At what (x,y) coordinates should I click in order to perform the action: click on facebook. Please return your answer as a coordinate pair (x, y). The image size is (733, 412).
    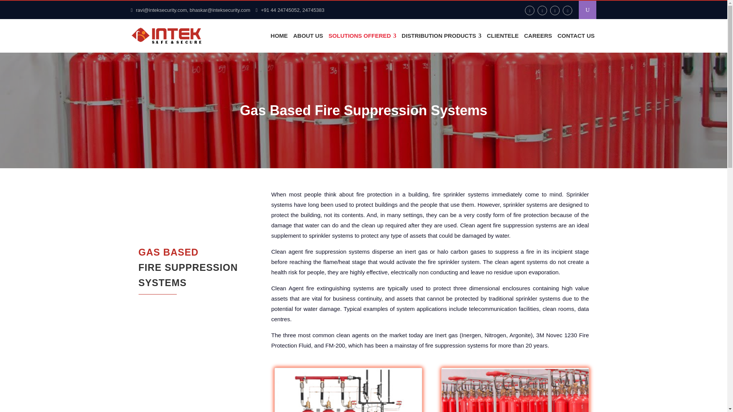
    Looking at the image, I should click on (201, 269).